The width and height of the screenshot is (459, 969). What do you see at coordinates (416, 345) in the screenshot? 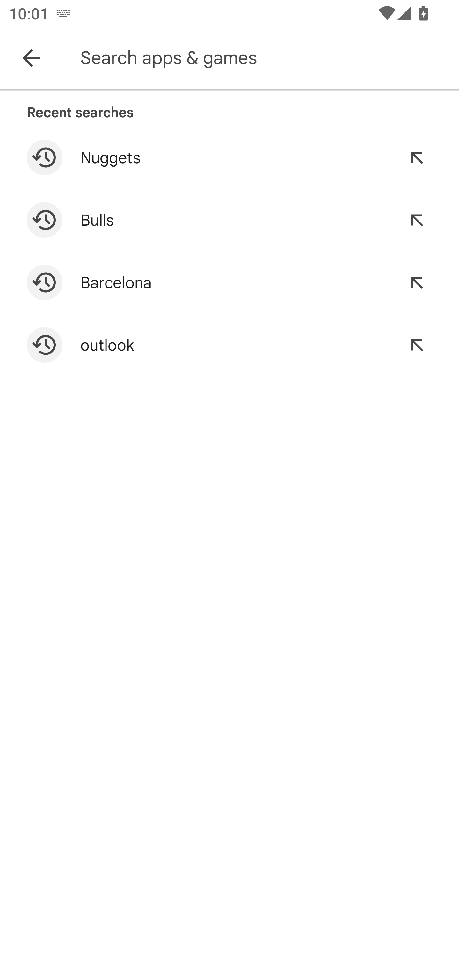
I see `Refine search to "outlook"` at bounding box center [416, 345].